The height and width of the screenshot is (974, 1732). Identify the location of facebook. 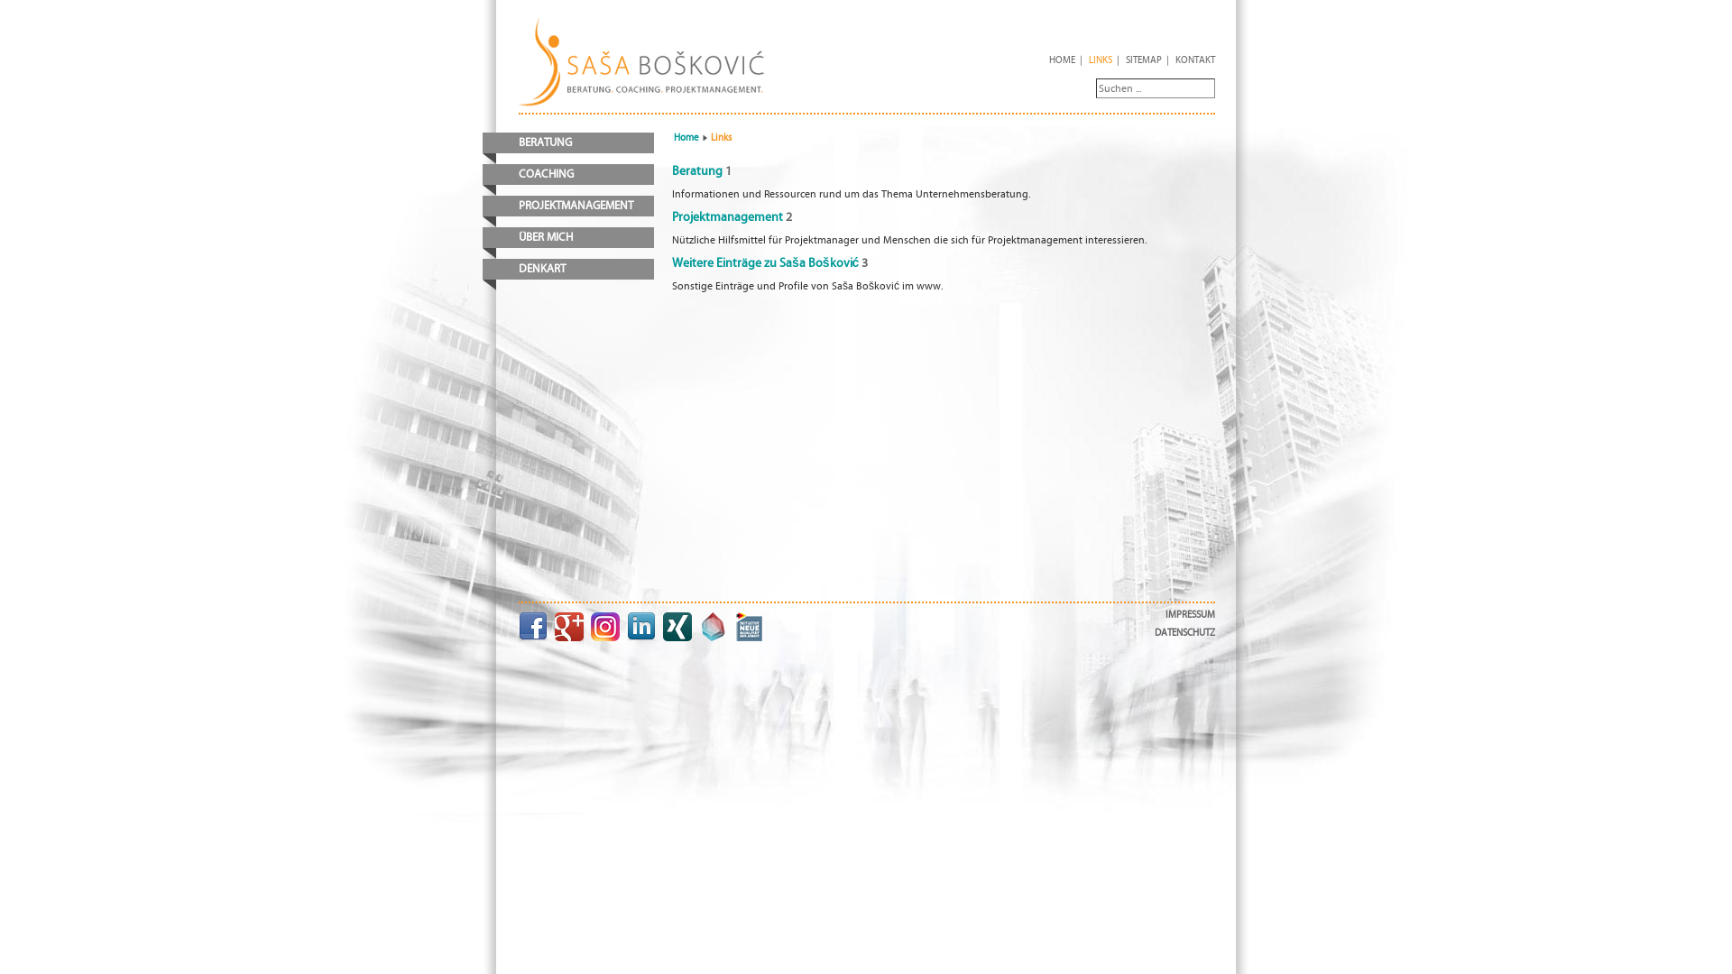
(533, 627).